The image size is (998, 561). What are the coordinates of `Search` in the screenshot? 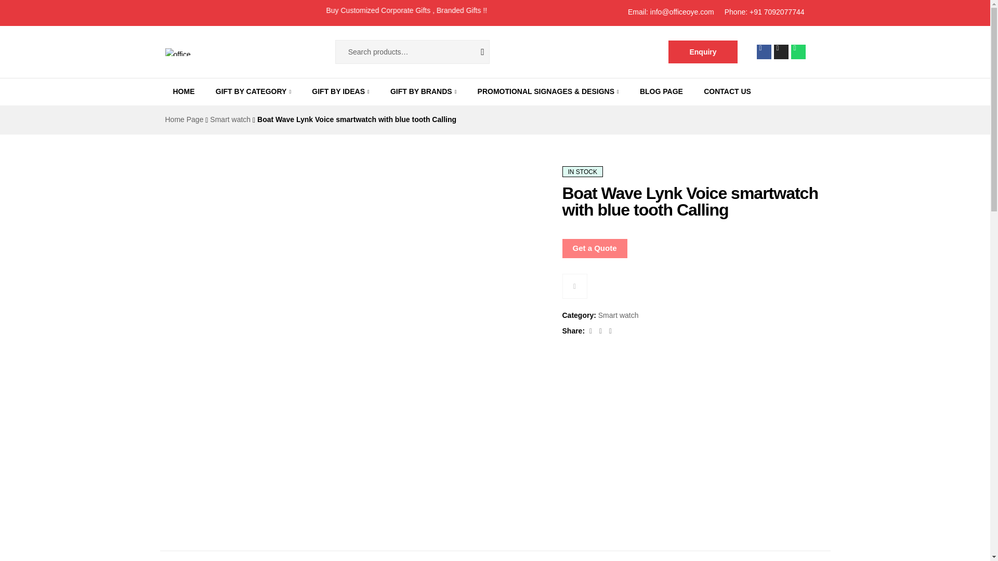 It's located at (474, 52).